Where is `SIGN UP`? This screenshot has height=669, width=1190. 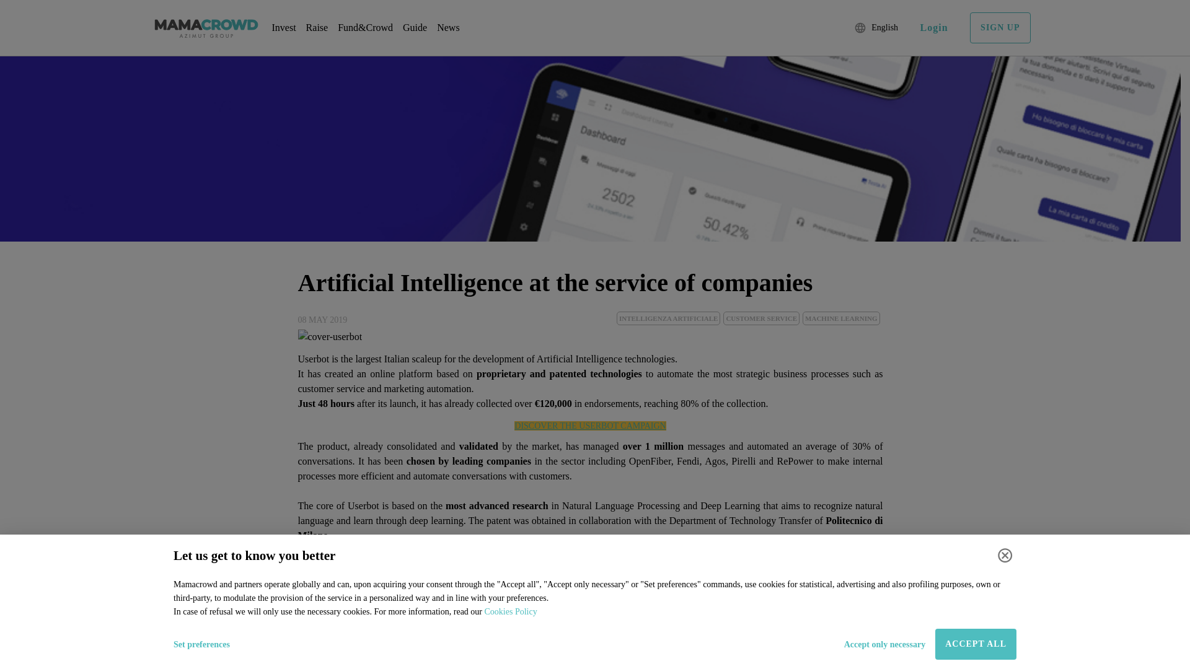
SIGN UP is located at coordinates (1000, 28).